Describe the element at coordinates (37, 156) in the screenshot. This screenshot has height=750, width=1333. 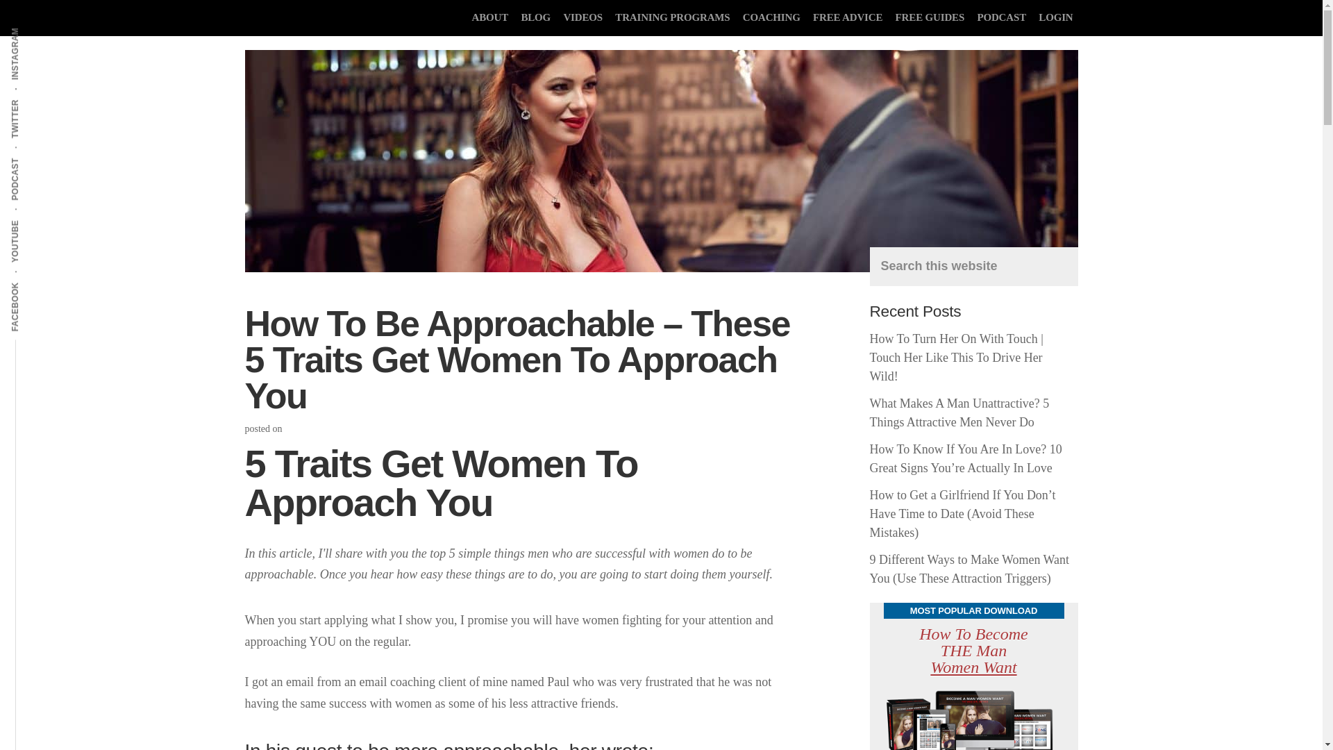
I see `PODCAST` at that location.